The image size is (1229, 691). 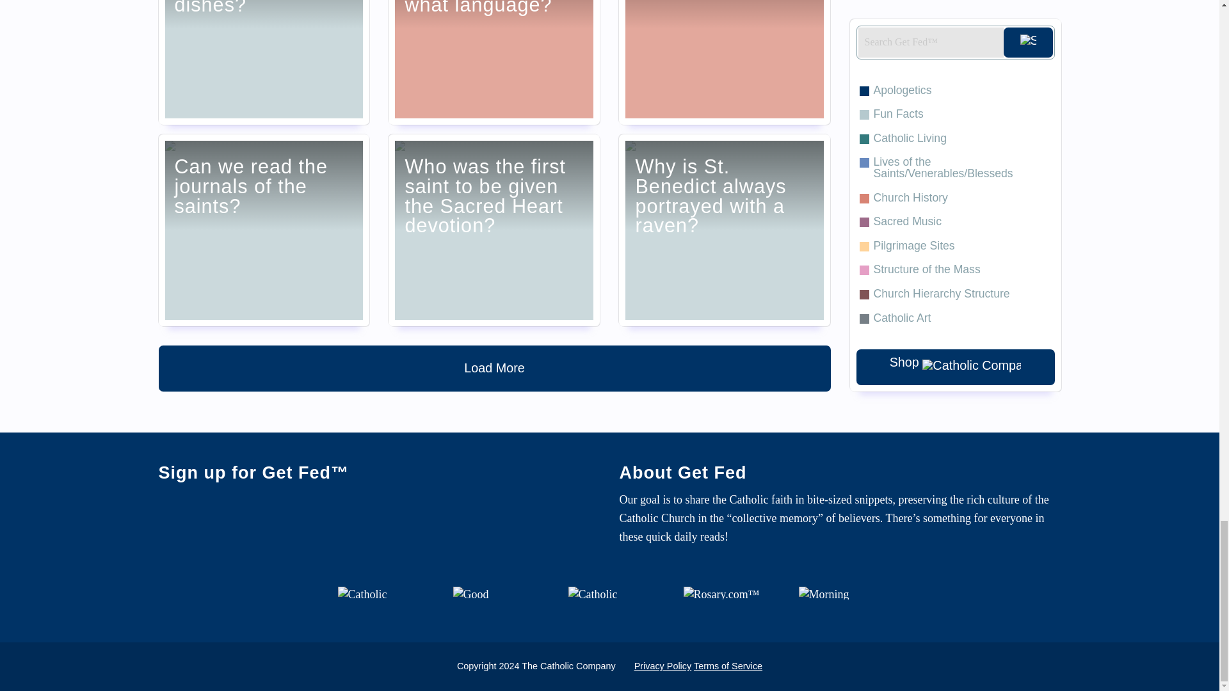 I want to click on The ATMs at the Vatican speak what language?, so click(x=494, y=63).